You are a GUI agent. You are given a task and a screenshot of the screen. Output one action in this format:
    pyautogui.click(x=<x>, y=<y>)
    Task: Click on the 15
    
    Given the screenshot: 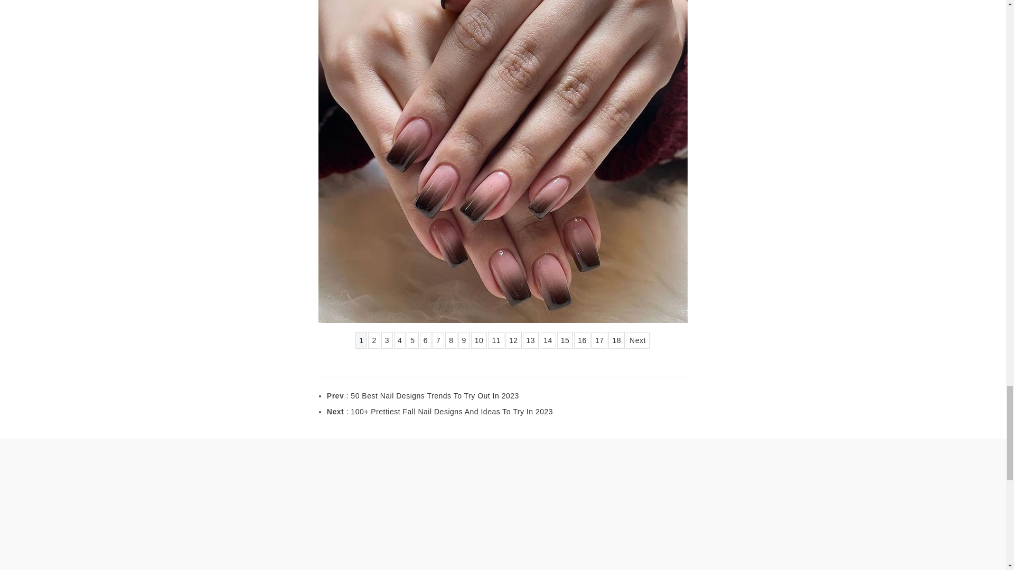 What is the action you would take?
    pyautogui.click(x=565, y=340)
    